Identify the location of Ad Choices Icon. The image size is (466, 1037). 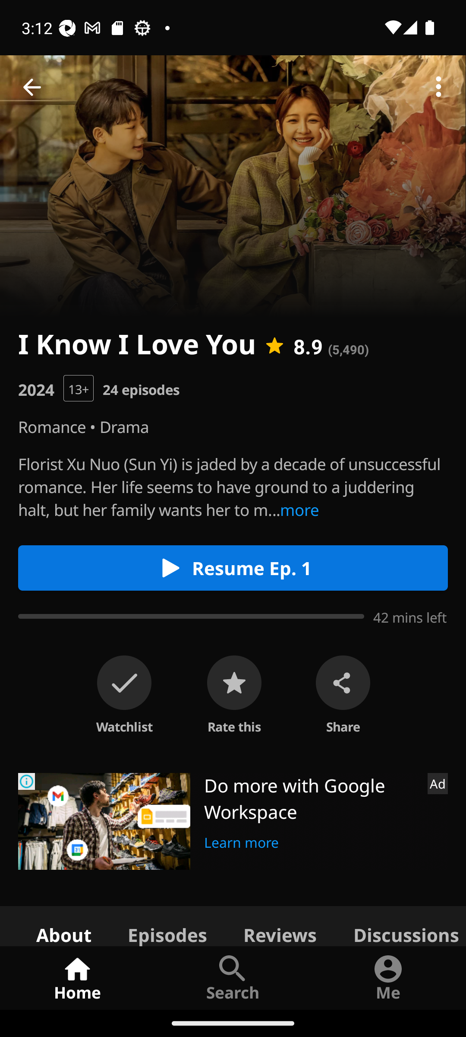
(27, 781).